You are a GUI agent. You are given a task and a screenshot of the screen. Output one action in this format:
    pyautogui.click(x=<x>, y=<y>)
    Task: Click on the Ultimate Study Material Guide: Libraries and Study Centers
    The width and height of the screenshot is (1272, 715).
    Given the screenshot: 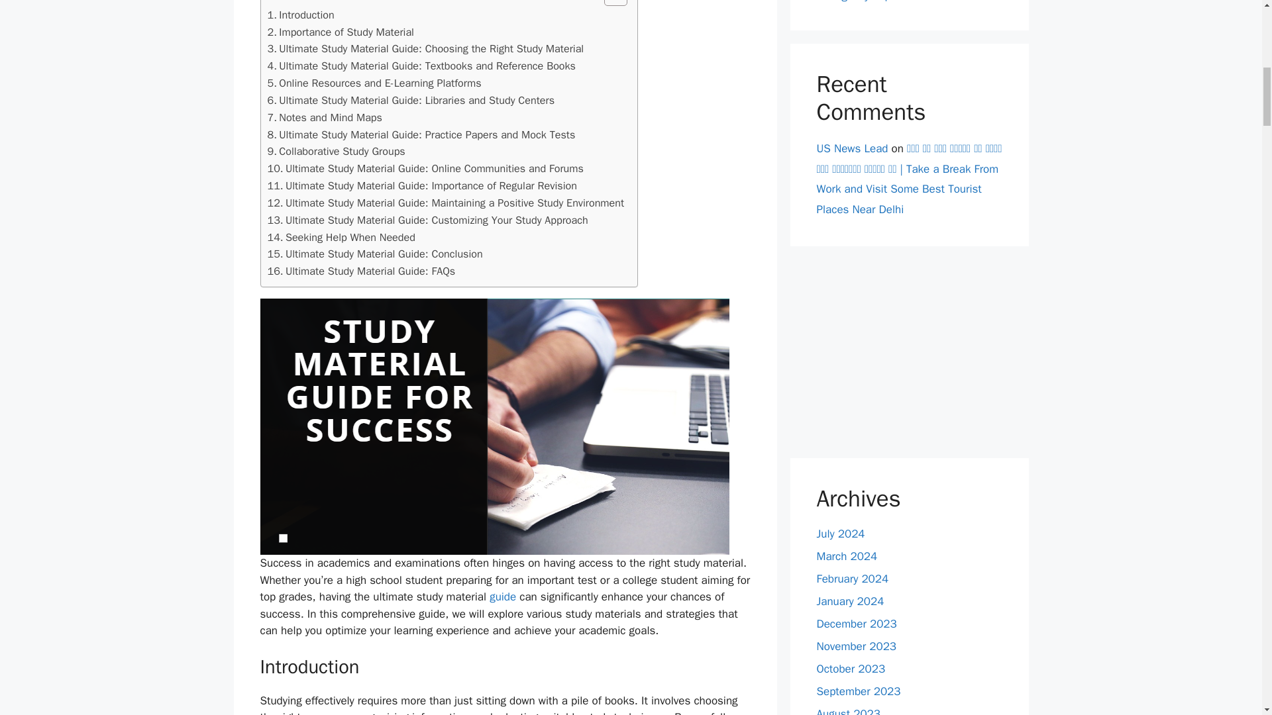 What is the action you would take?
    pyautogui.click(x=411, y=101)
    